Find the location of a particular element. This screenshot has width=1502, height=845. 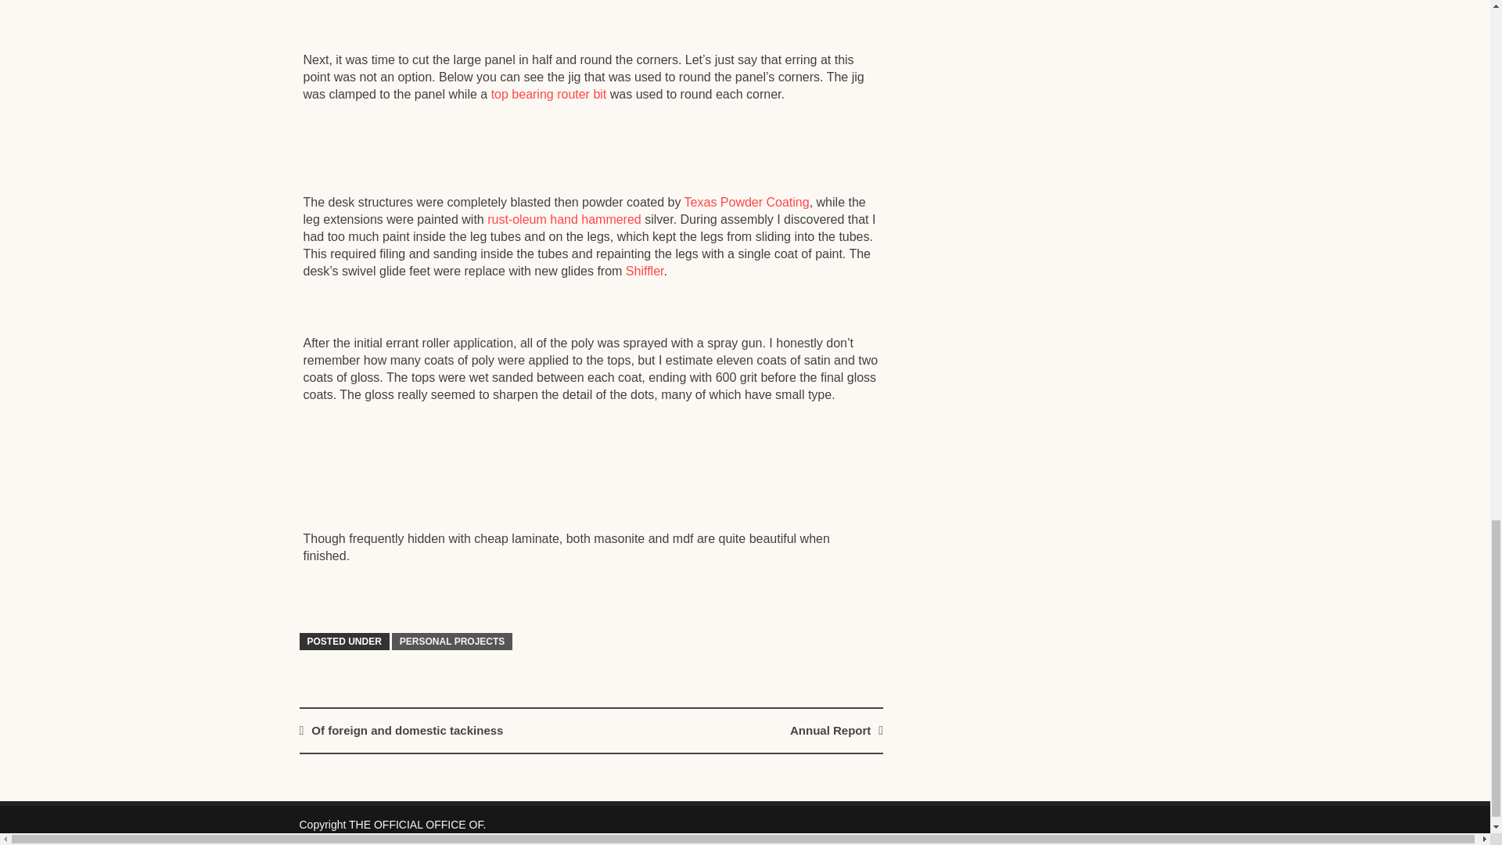

rust-oleum hand hammered is located at coordinates (563, 219).